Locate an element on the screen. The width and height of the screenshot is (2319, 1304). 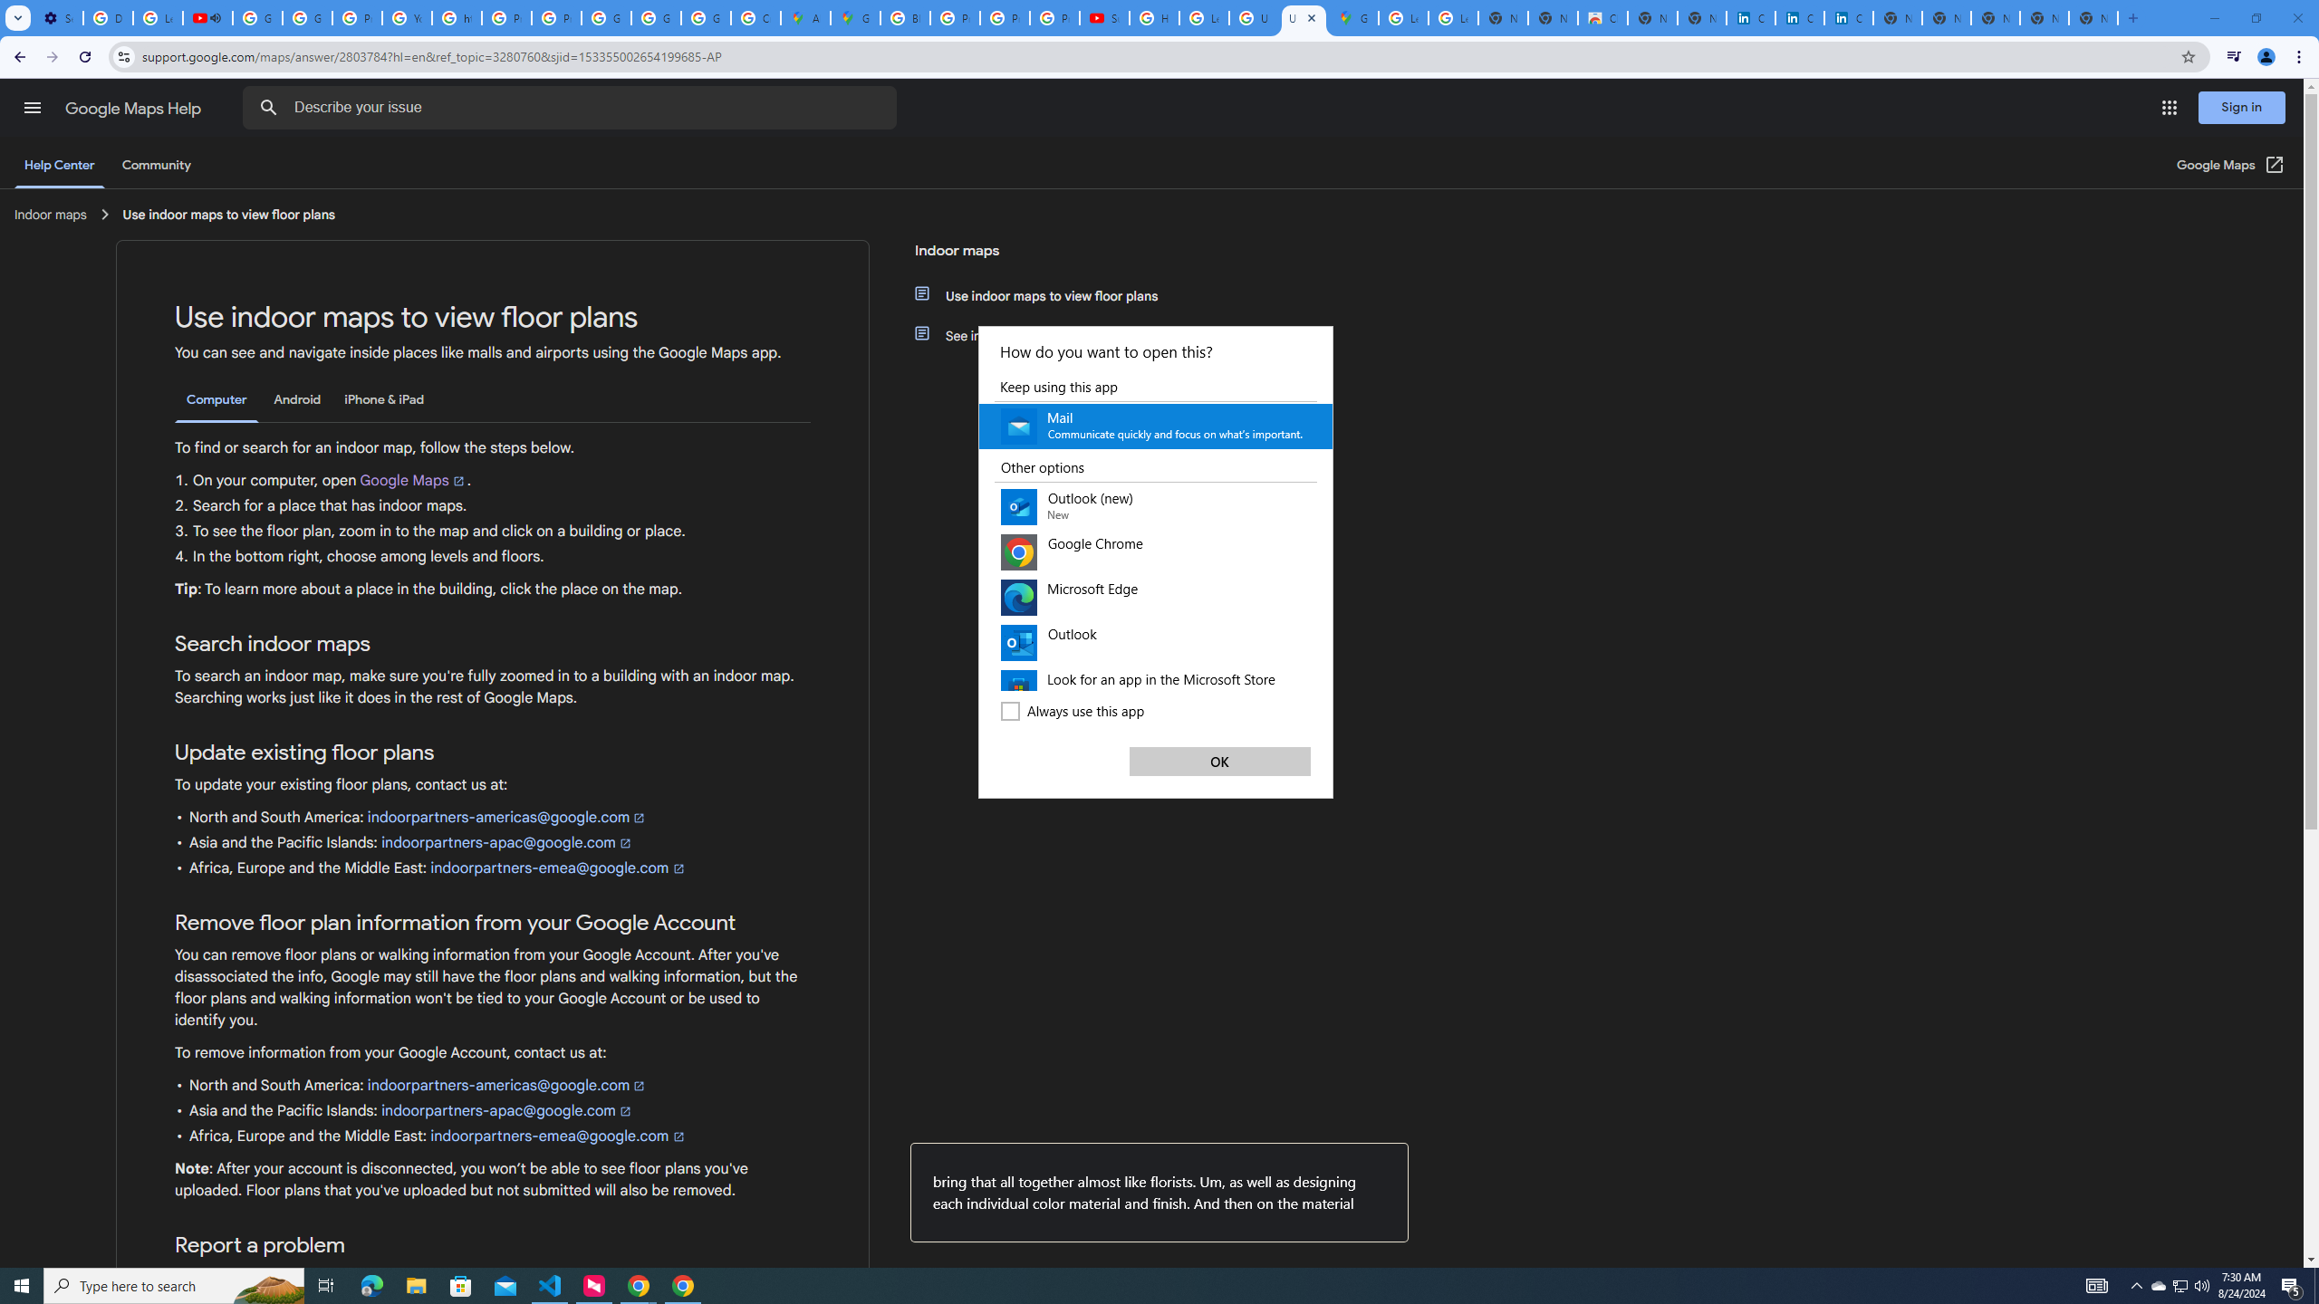
Microsoft Edge is located at coordinates (371, 1286).